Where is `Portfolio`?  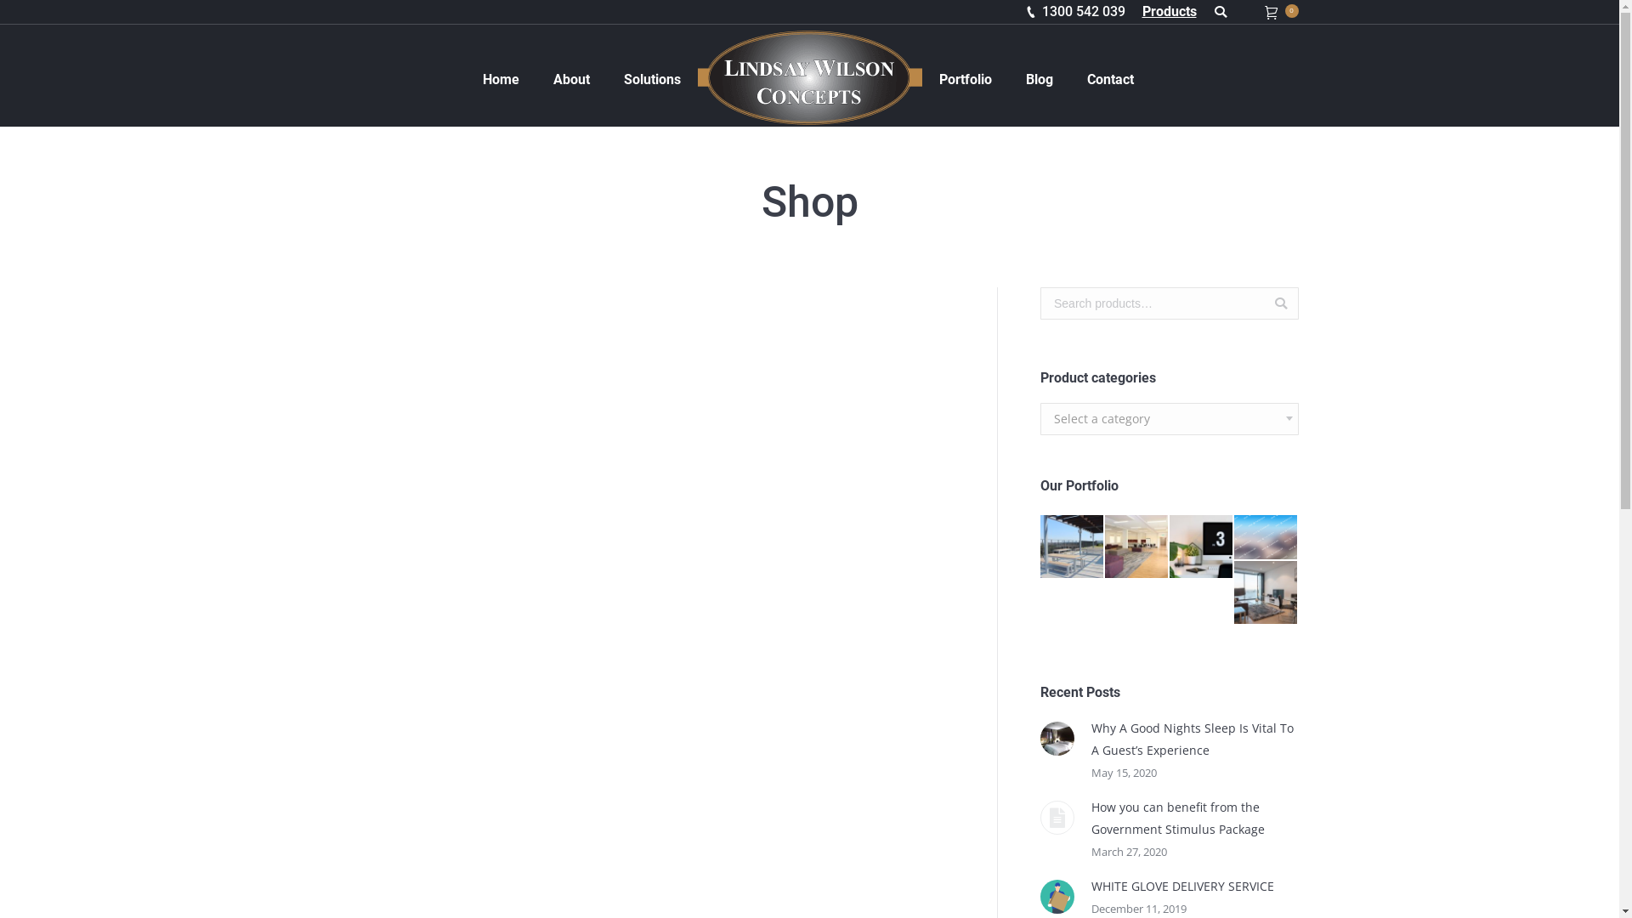 Portfolio is located at coordinates (965, 80).